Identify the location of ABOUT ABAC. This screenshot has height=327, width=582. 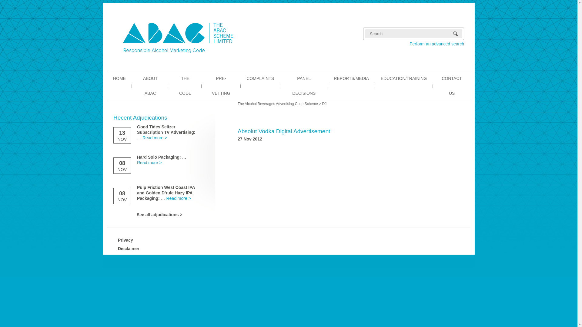
(150, 86).